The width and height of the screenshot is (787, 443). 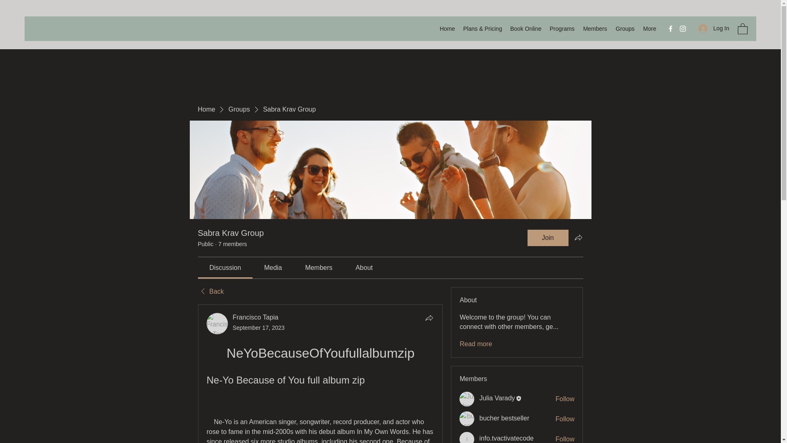 I want to click on info.tvactivatecode, so click(x=467, y=437).